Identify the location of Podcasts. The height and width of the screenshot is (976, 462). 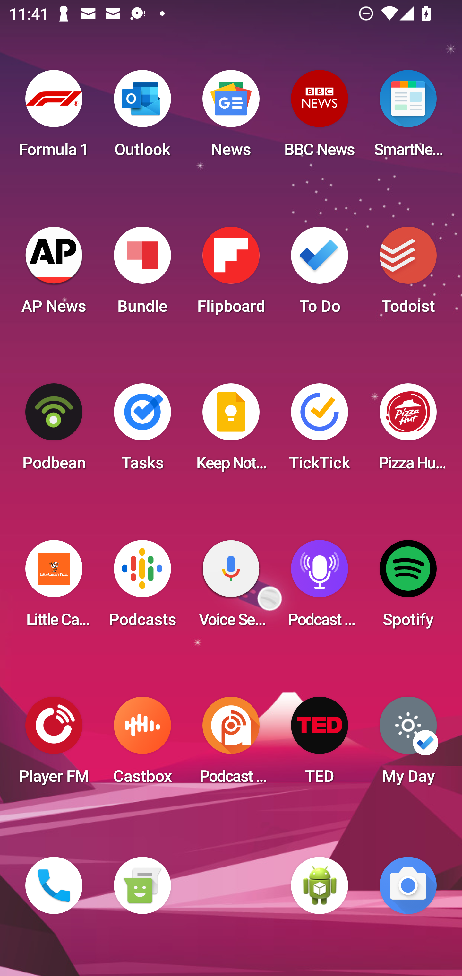
(142, 588).